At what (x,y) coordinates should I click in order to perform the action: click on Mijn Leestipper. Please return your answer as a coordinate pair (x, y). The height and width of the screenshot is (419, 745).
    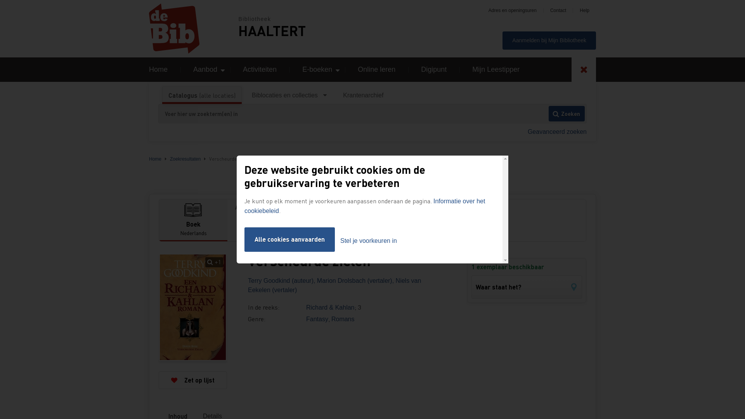
    Looking at the image, I should click on (496, 70).